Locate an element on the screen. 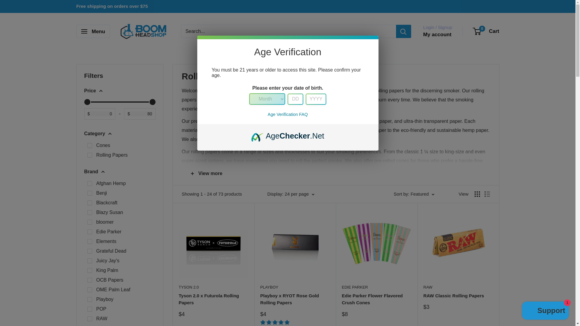 Image resolution: width=580 pixels, height=326 pixels. Grateful Dead is located at coordinates (89, 251).